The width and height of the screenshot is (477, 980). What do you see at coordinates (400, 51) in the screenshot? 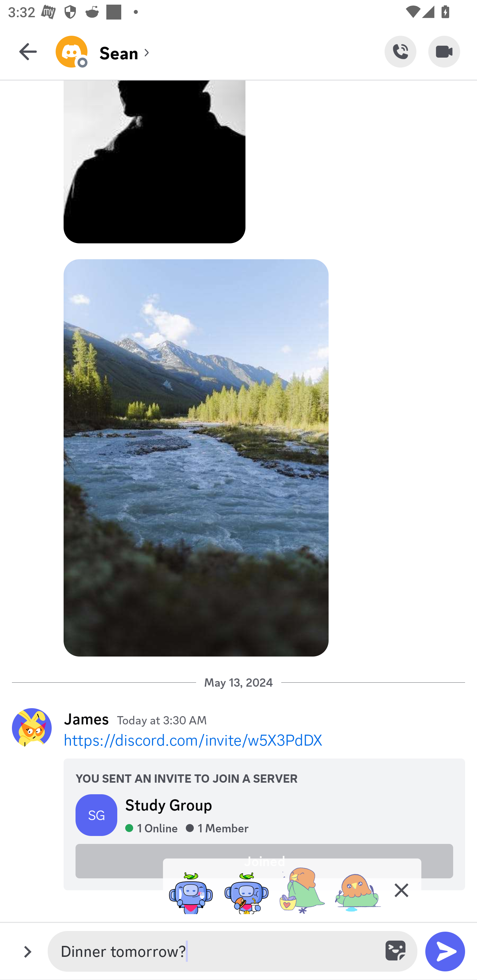
I see `Start Voice Call` at bounding box center [400, 51].